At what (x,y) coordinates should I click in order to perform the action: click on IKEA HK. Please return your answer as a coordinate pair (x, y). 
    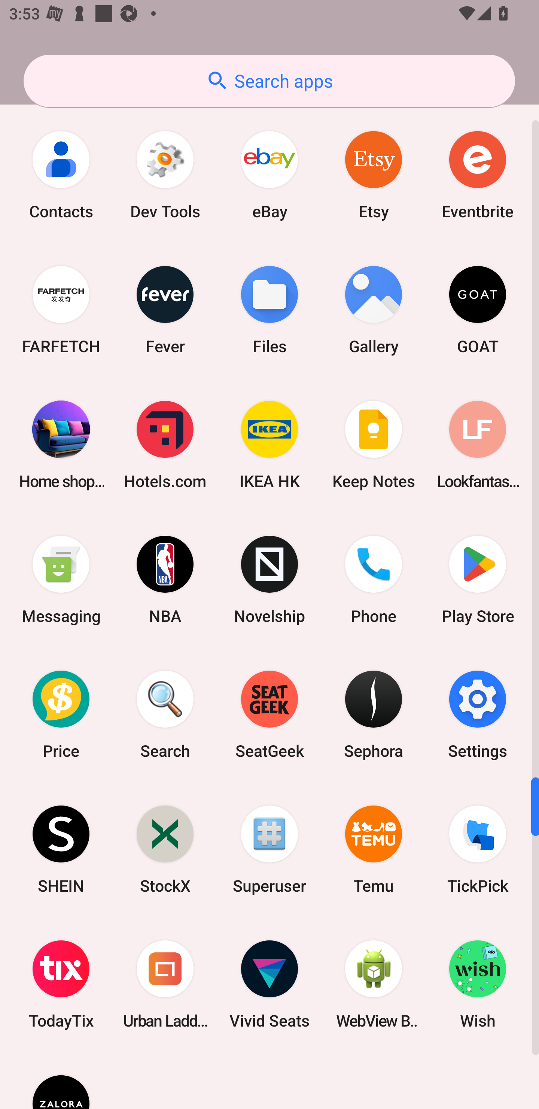
    Looking at the image, I should click on (269, 444).